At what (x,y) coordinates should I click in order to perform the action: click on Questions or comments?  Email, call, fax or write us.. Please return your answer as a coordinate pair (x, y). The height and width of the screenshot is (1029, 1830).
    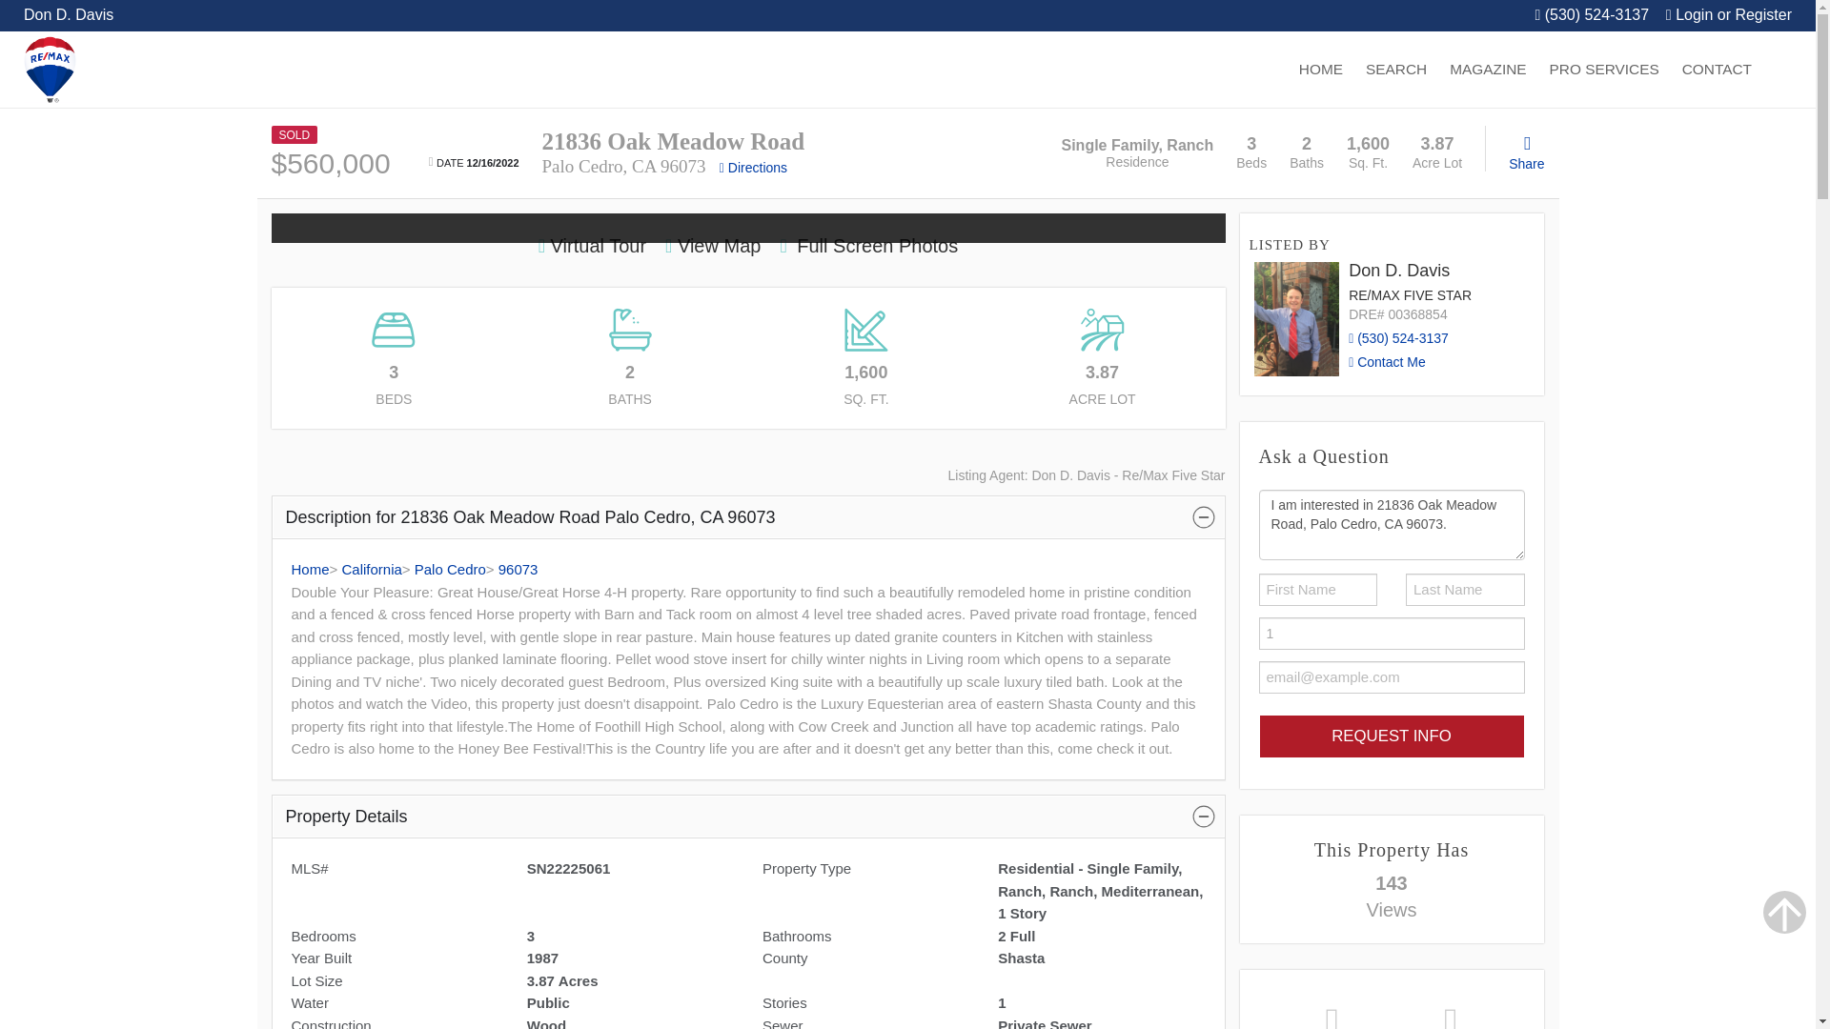
    Looking at the image, I should click on (1717, 69).